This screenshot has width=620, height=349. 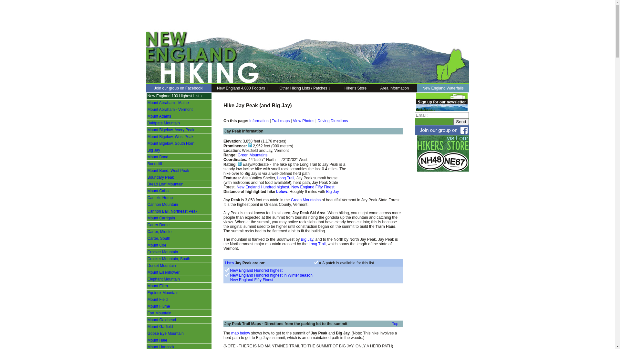 I want to click on Mount Flume, so click(x=159, y=306).